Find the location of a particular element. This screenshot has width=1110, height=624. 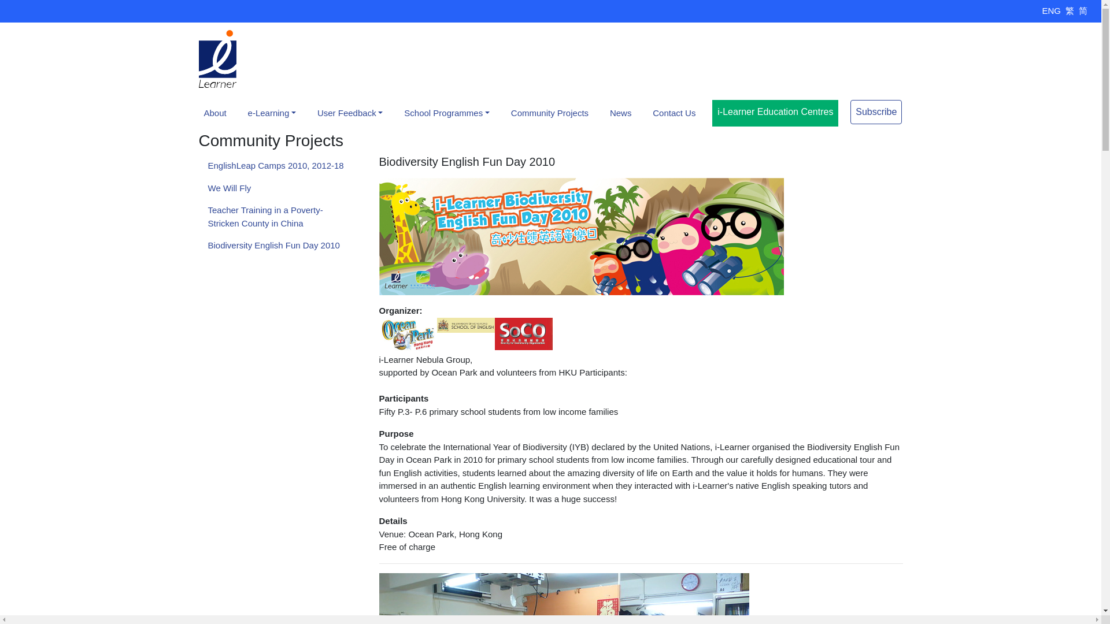

User Feedback is located at coordinates (350, 112).